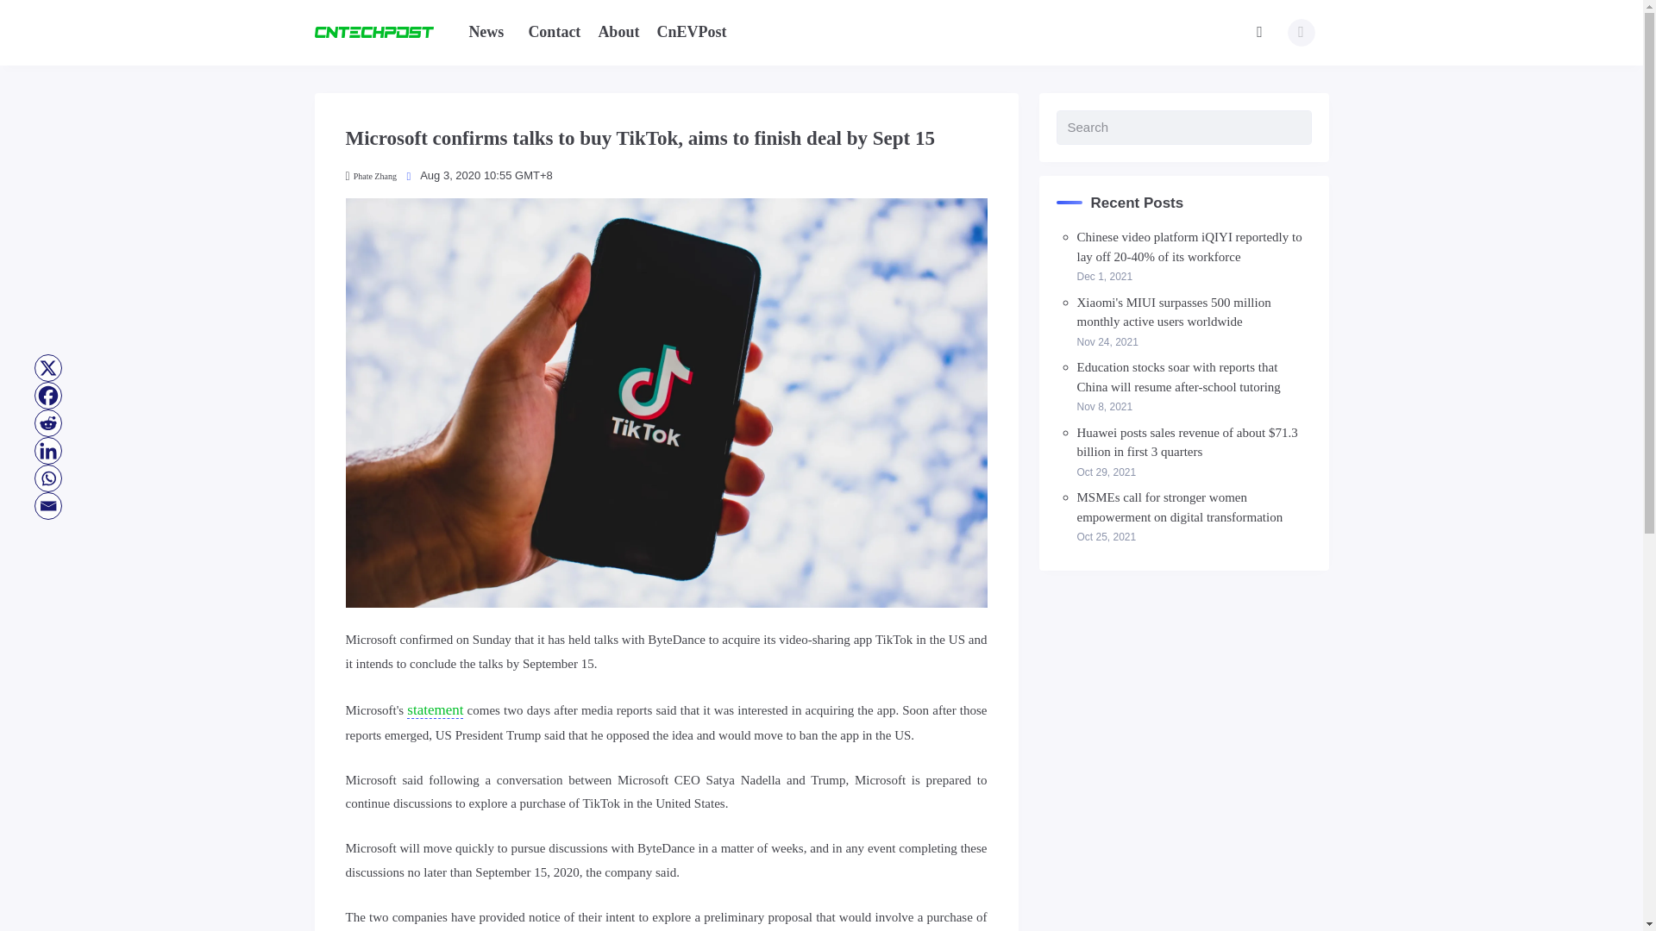 The width and height of the screenshot is (1656, 931). Describe the element at coordinates (435, 710) in the screenshot. I see `statement` at that location.